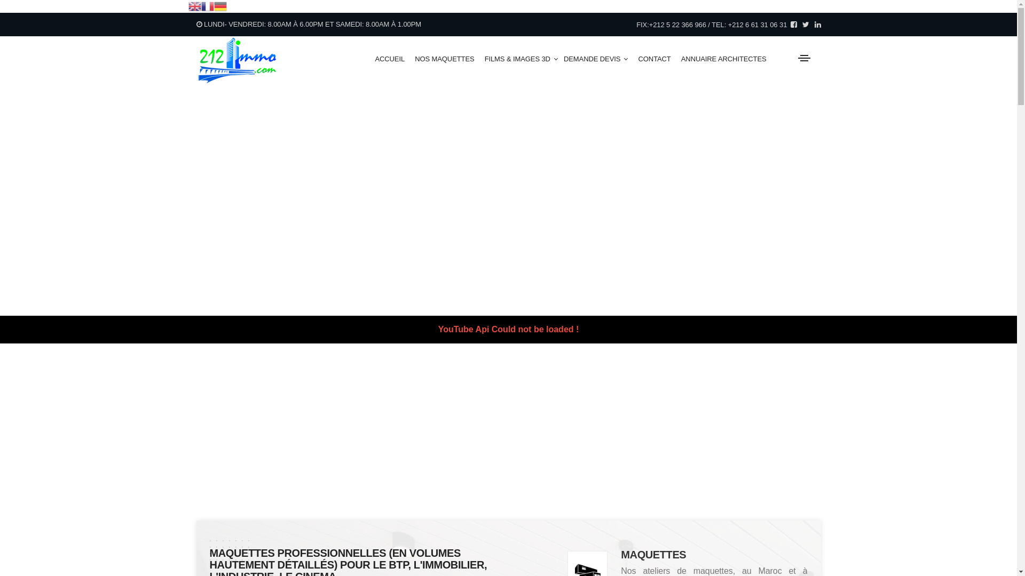  Describe the element at coordinates (249, 530) in the screenshot. I see `3179922423@qq.com` at that location.